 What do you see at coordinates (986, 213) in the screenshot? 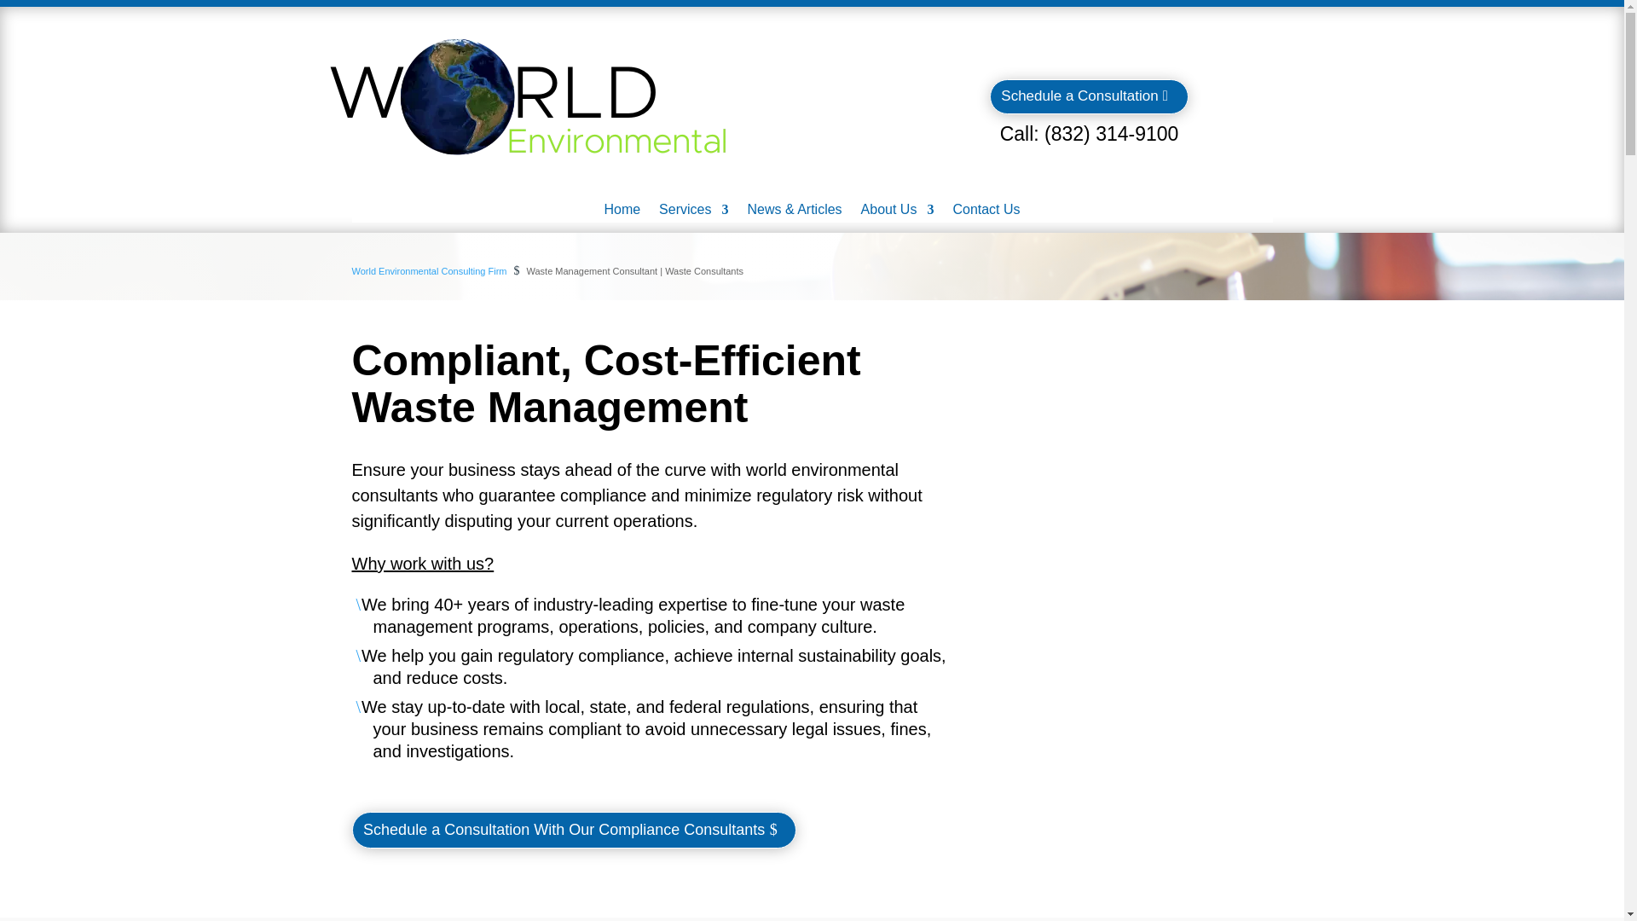
I see `Contact Us` at bounding box center [986, 213].